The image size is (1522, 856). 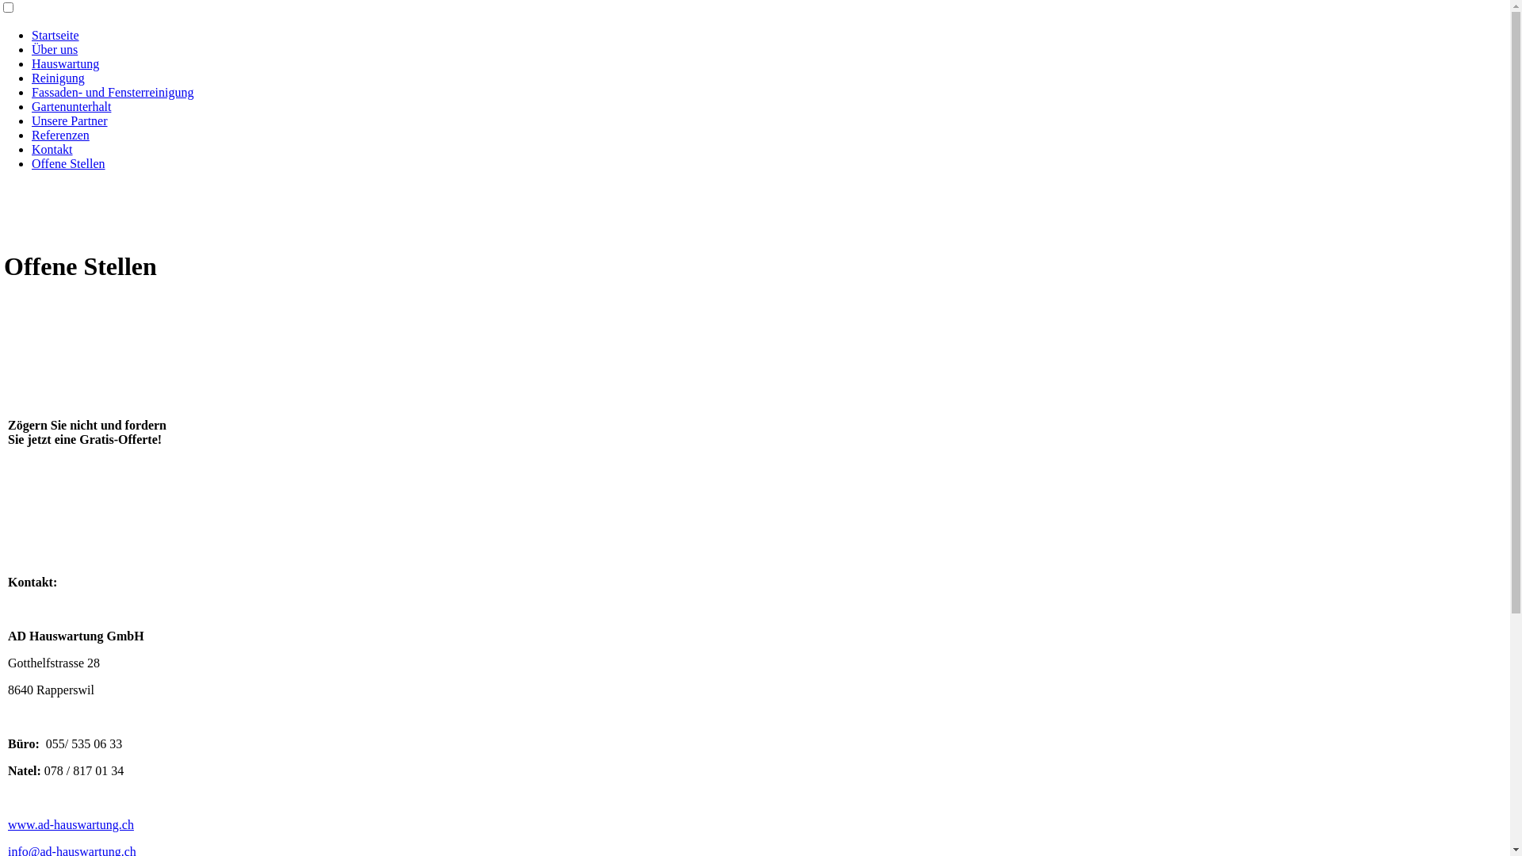 I want to click on Gartenunterhalt, so click(x=71, y=106).